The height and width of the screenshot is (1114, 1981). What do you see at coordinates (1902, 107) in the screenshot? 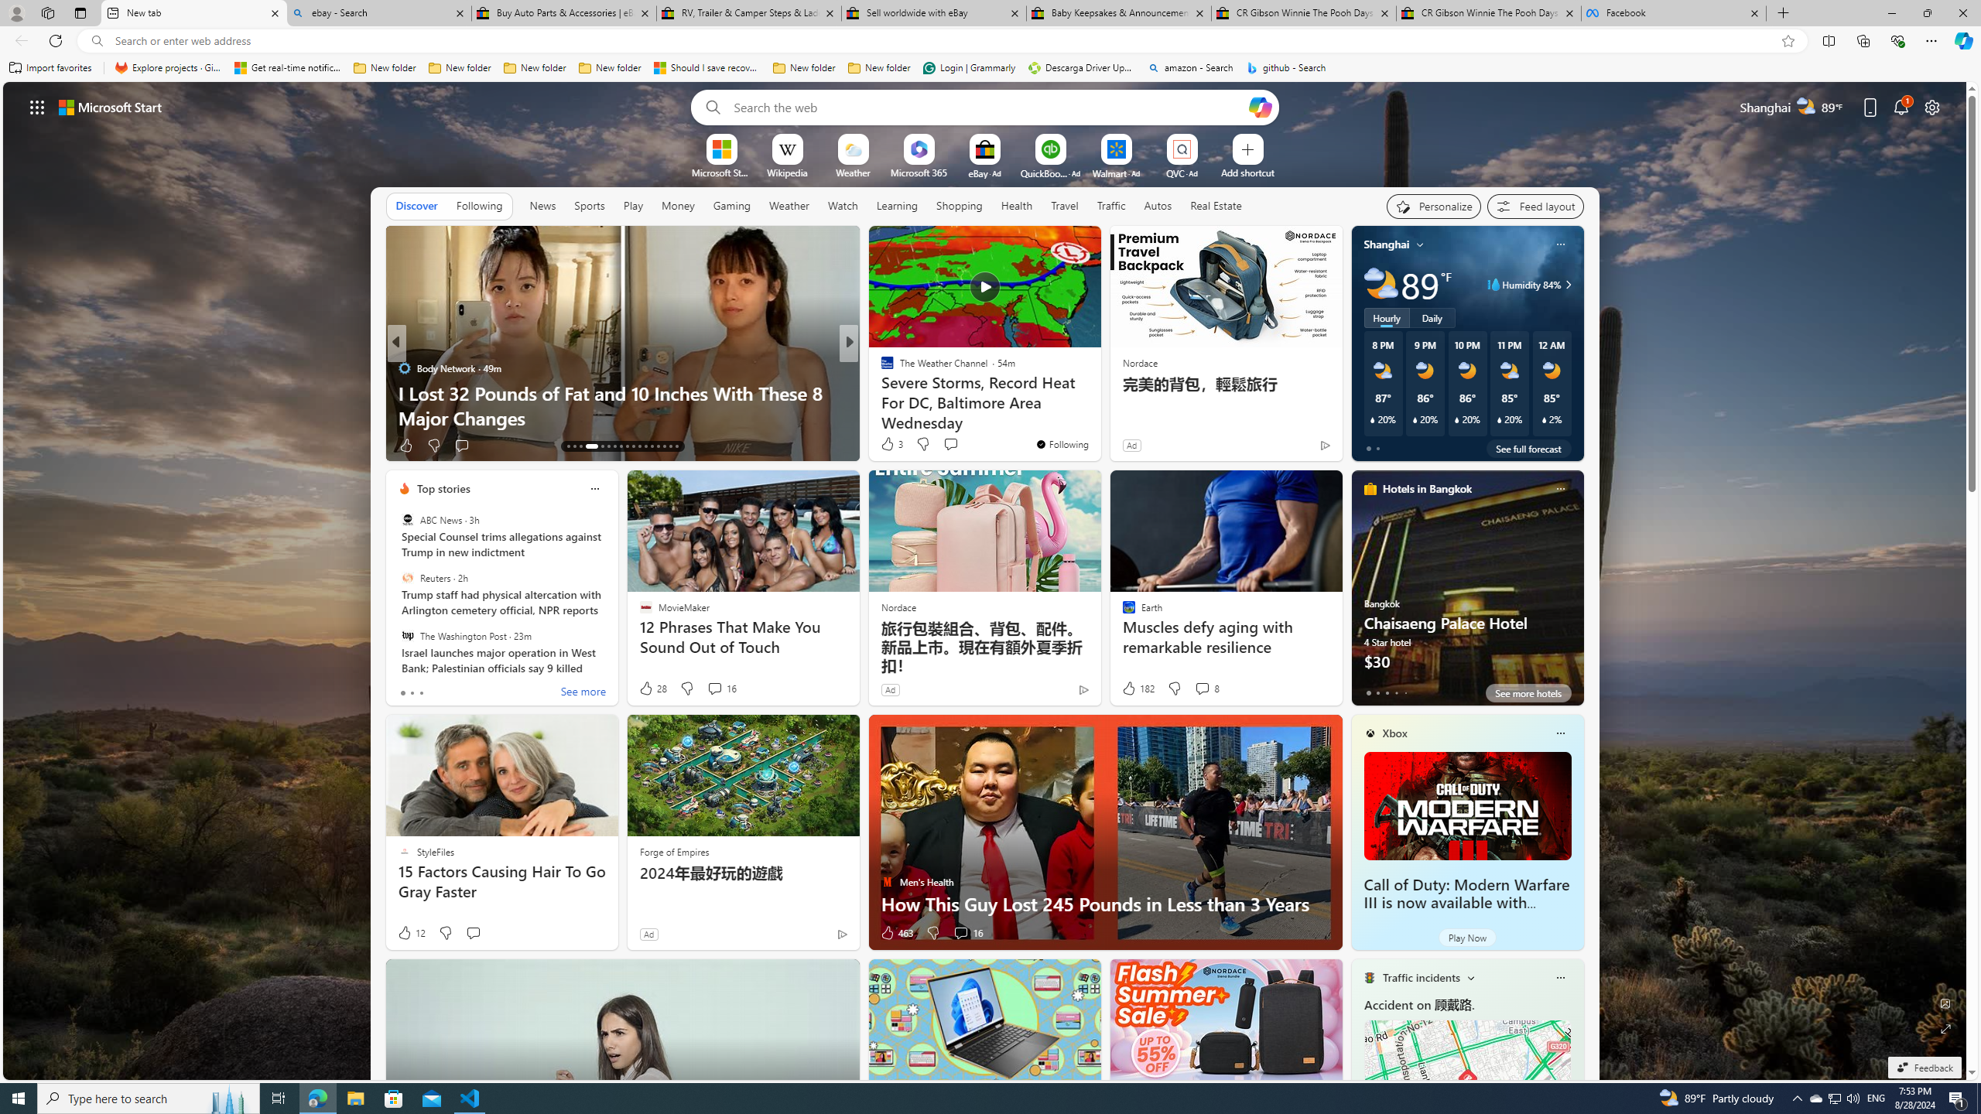
I see `Notifications` at bounding box center [1902, 107].